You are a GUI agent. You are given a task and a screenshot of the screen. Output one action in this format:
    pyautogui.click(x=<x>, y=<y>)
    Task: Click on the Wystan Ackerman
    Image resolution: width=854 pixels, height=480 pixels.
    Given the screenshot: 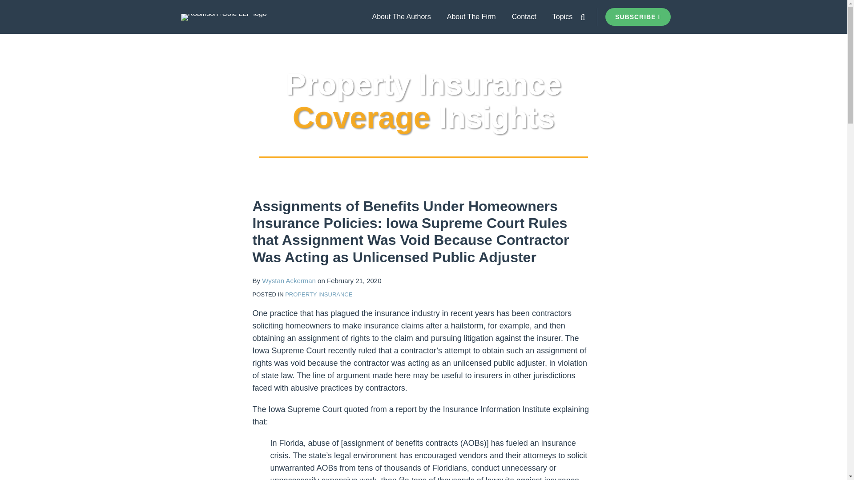 What is the action you would take?
    pyautogui.click(x=289, y=281)
    